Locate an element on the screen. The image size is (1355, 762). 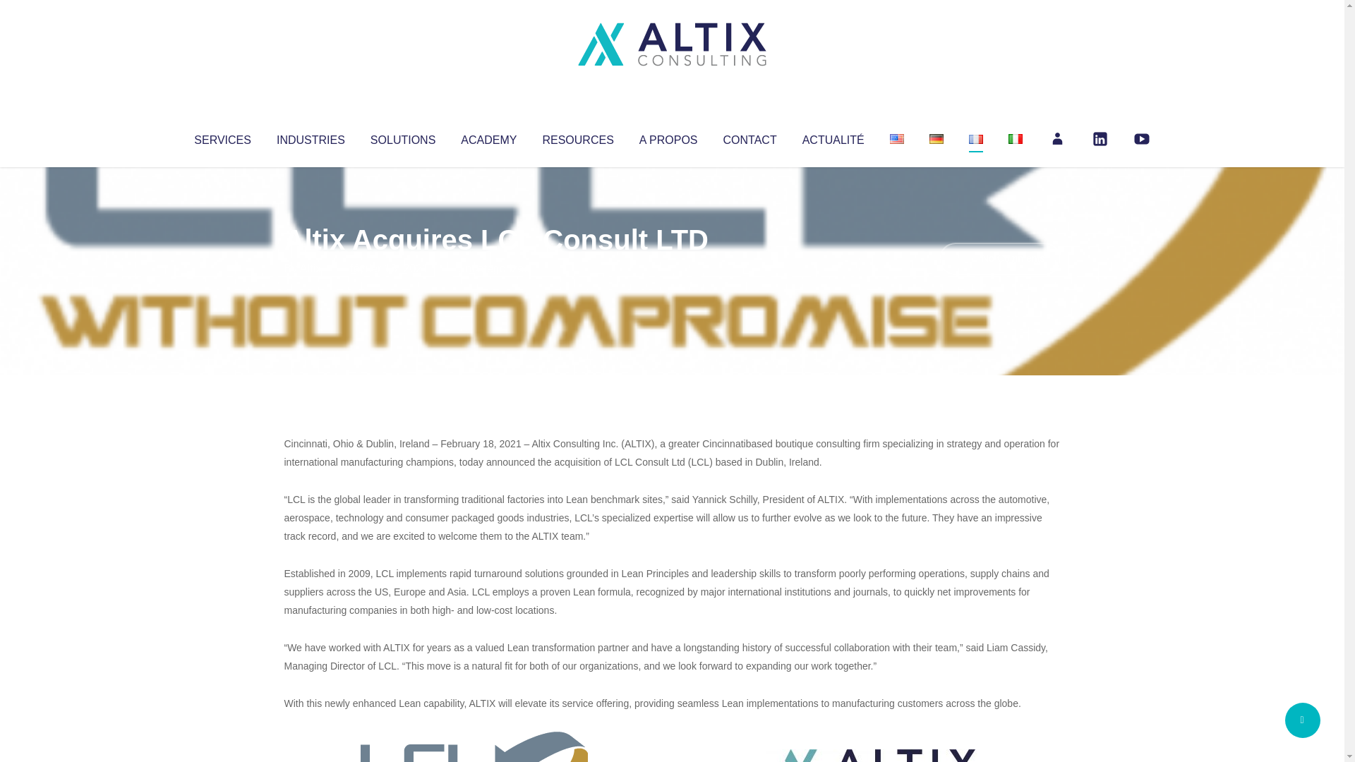
INDUSTRIES is located at coordinates (311, 137).